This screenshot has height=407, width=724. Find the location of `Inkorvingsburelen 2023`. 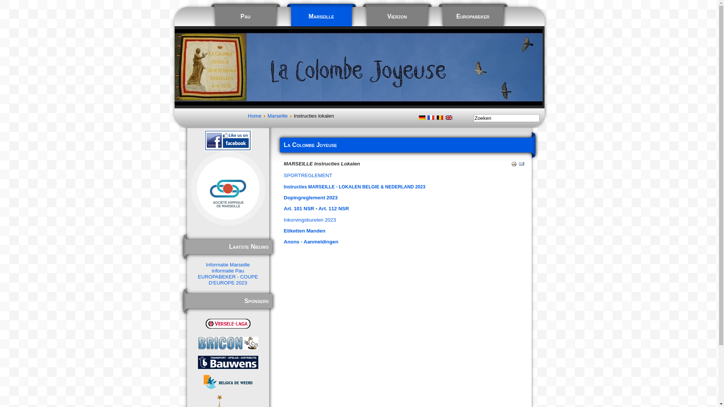

Inkorvingsburelen 2023 is located at coordinates (310, 220).